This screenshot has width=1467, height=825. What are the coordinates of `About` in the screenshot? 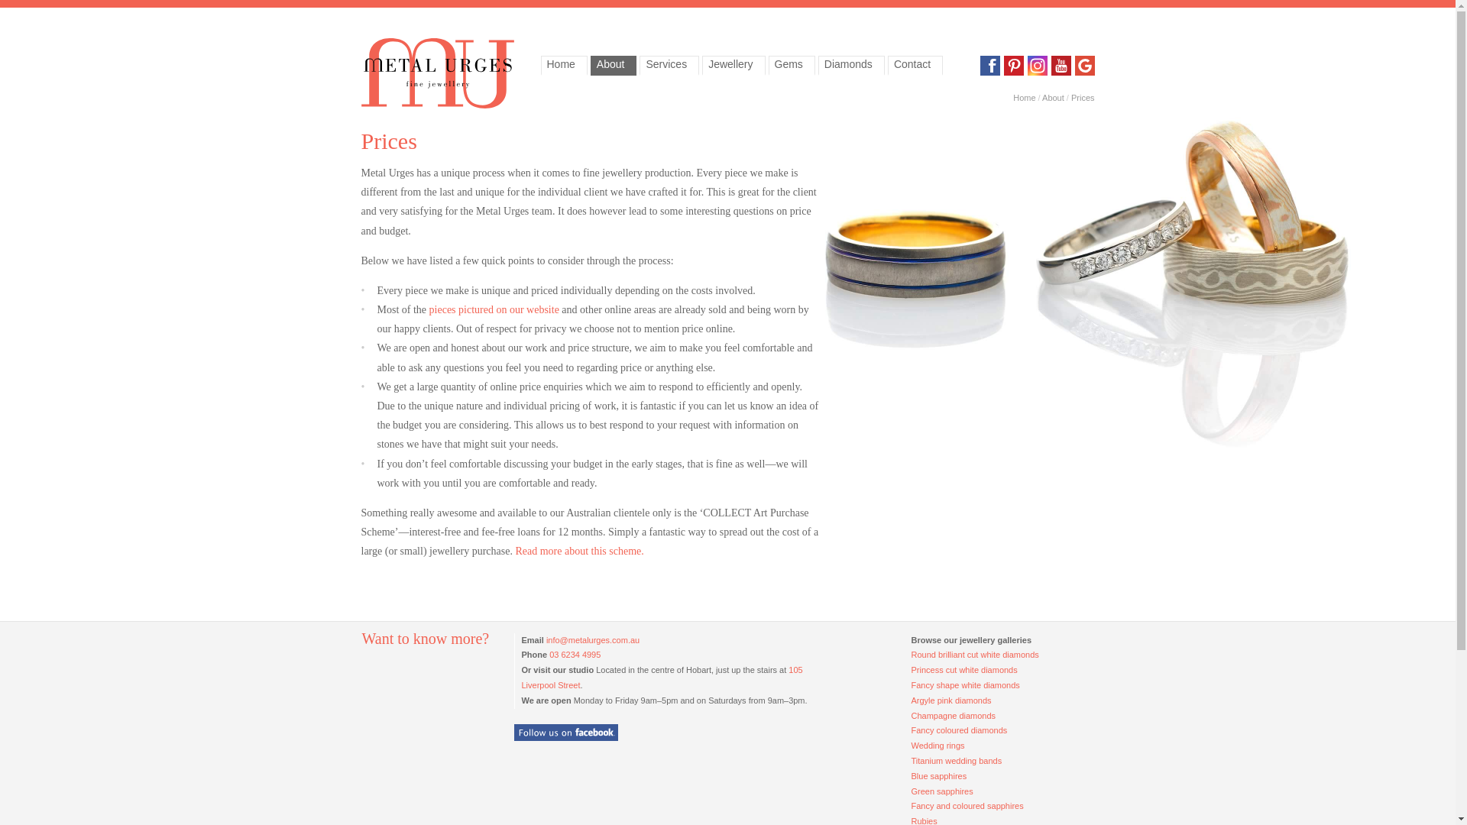 It's located at (614, 66).